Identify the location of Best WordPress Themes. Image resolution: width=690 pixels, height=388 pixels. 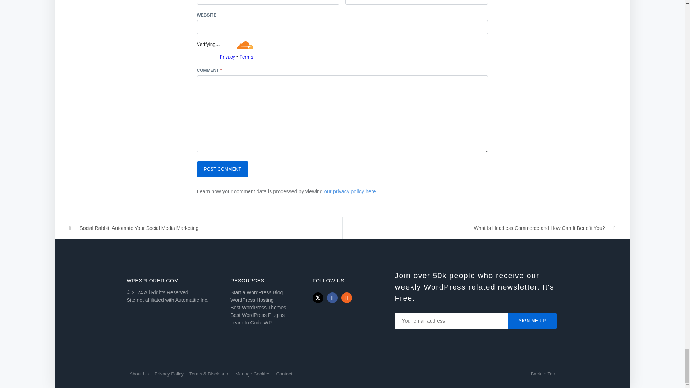
(258, 308).